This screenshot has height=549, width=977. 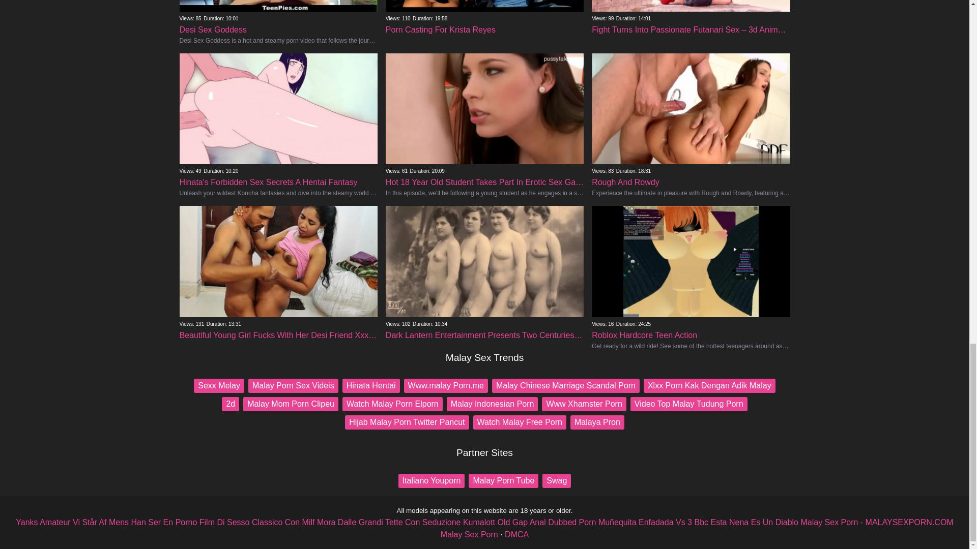 I want to click on Hinata Hentai, so click(x=371, y=386).